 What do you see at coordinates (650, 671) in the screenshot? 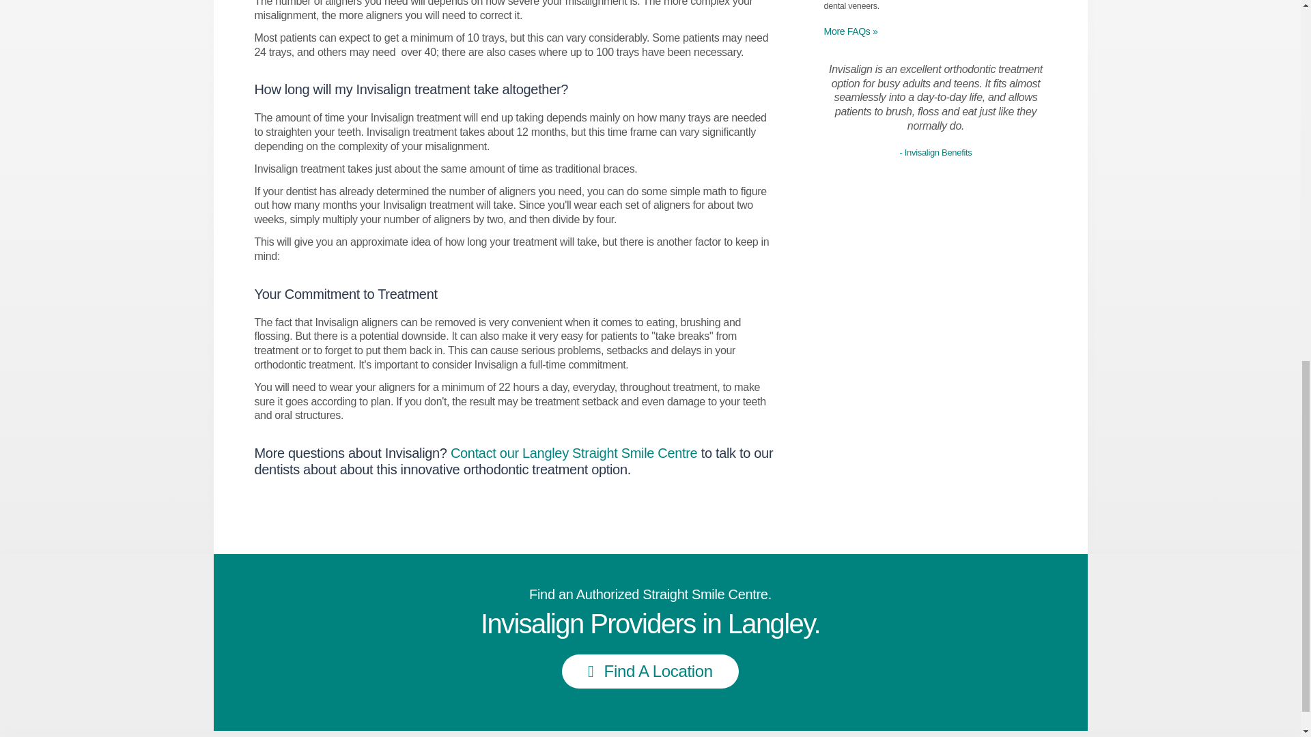
I see `Find A Location` at bounding box center [650, 671].